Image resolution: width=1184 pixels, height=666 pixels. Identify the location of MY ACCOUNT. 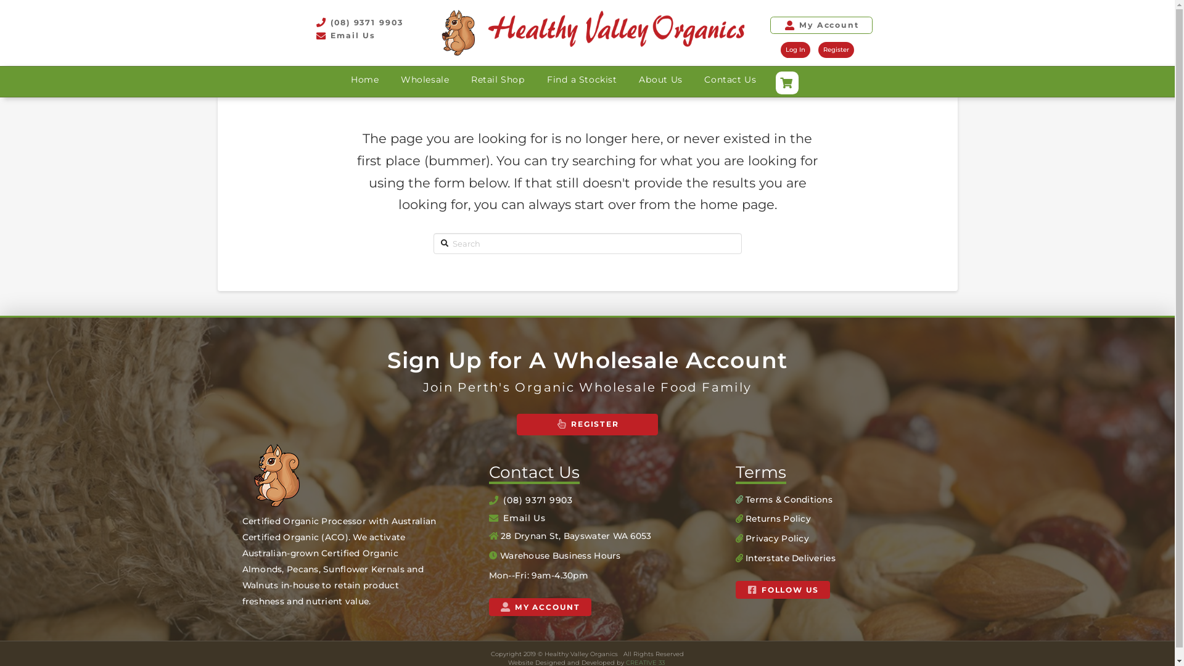
(540, 607).